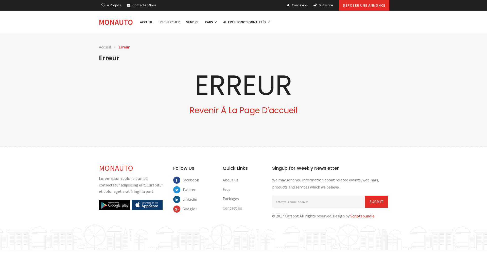 Image resolution: width=487 pixels, height=274 pixels. Describe the element at coordinates (376, 202) in the screenshot. I see `Submit` at that location.